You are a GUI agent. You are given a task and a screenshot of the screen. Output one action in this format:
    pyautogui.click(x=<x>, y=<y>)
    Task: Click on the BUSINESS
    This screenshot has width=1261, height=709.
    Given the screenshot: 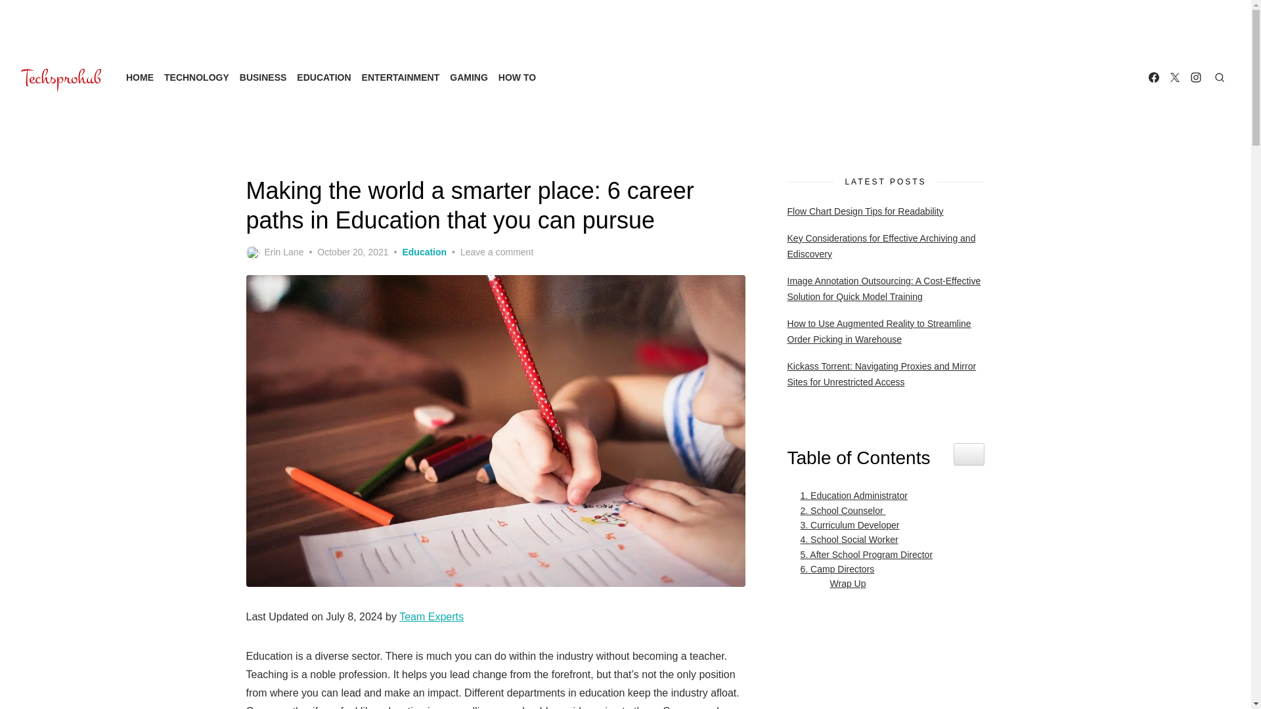 What is the action you would take?
    pyautogui.click(x=263, y=77)
    